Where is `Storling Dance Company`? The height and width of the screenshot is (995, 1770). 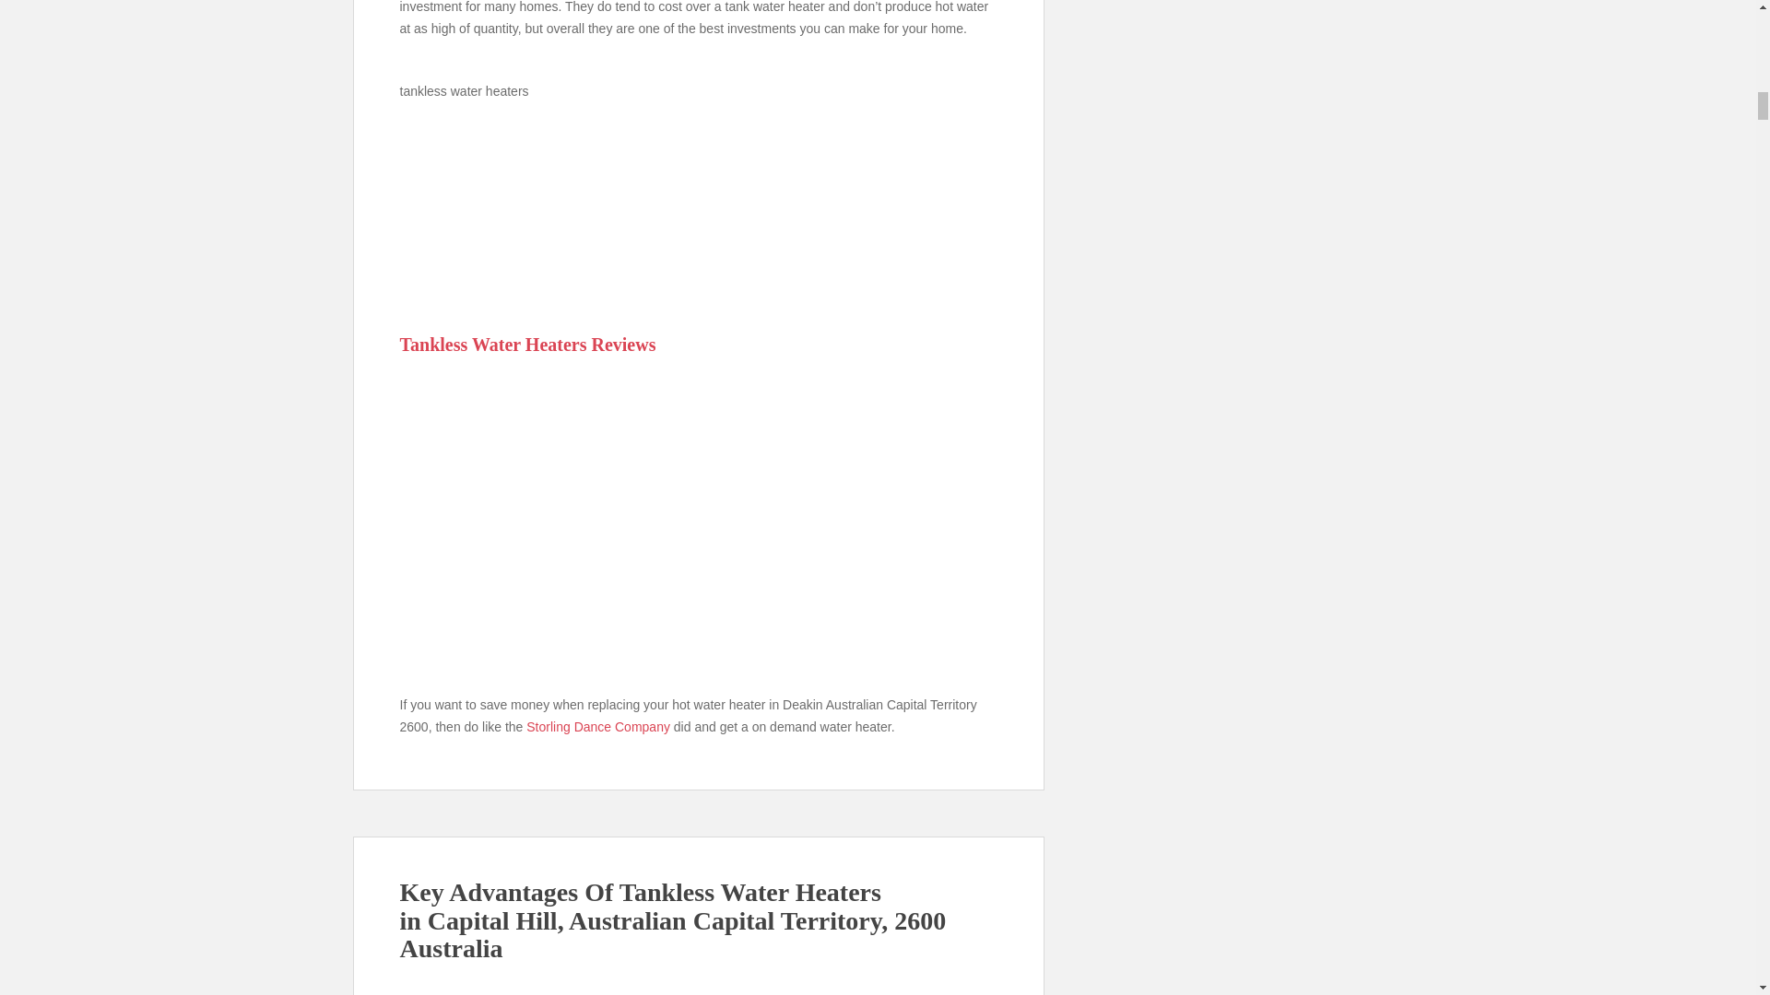 Storling Dance Company is located at coordinates (597, 726).